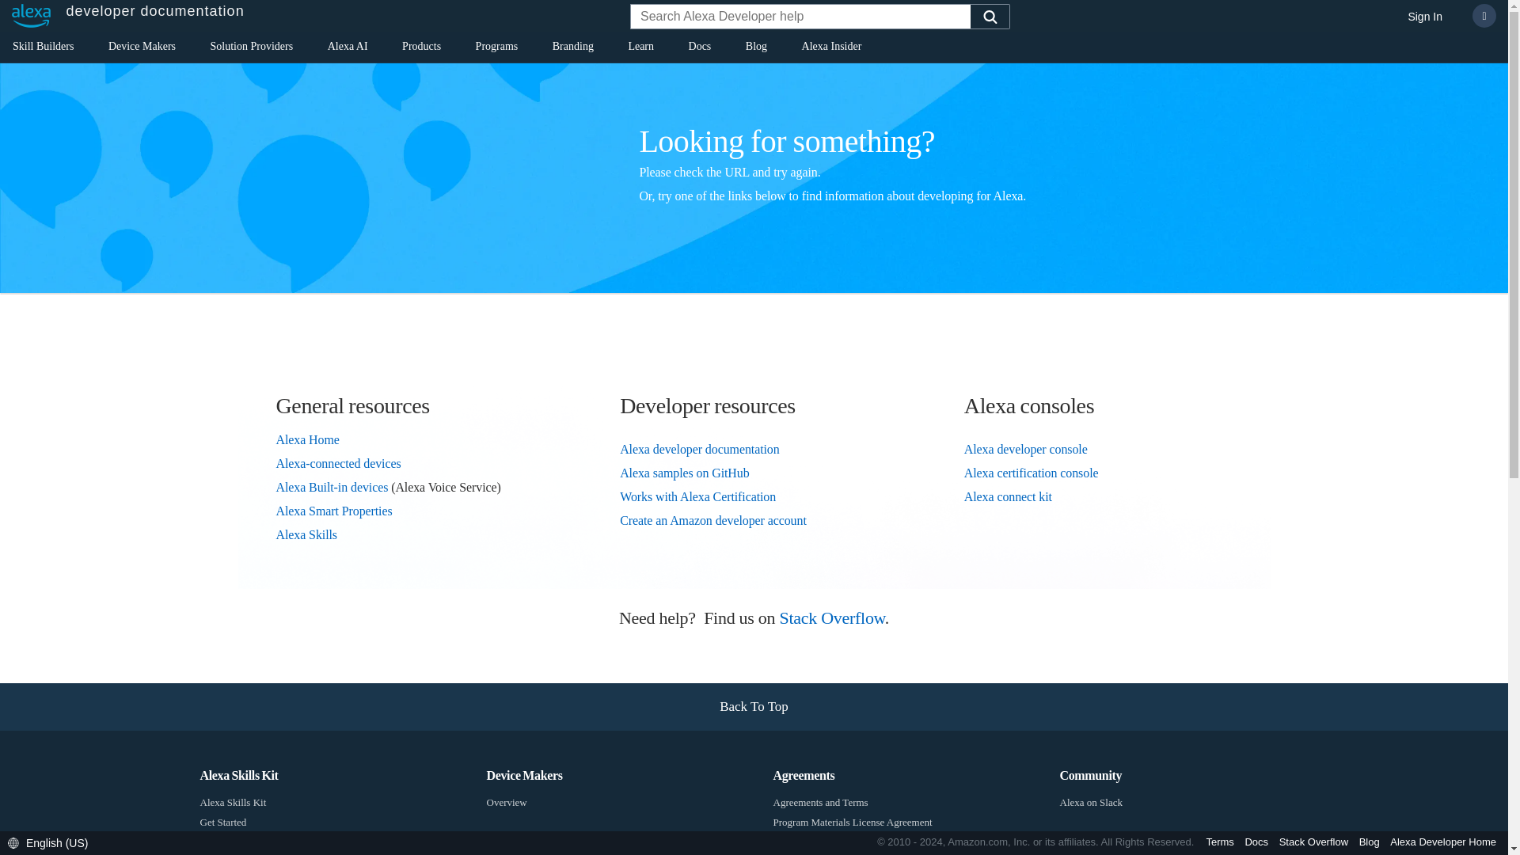 This screenshot has height=855, width=1520. Describe the element at coordinates (800, 18) in the screenshot. I see `Insert a query. Press enter to send` at that location.